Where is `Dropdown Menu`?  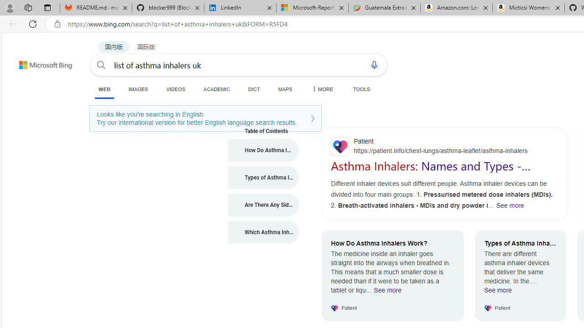
Dropdown Menu is located at coordinates (322, 89).